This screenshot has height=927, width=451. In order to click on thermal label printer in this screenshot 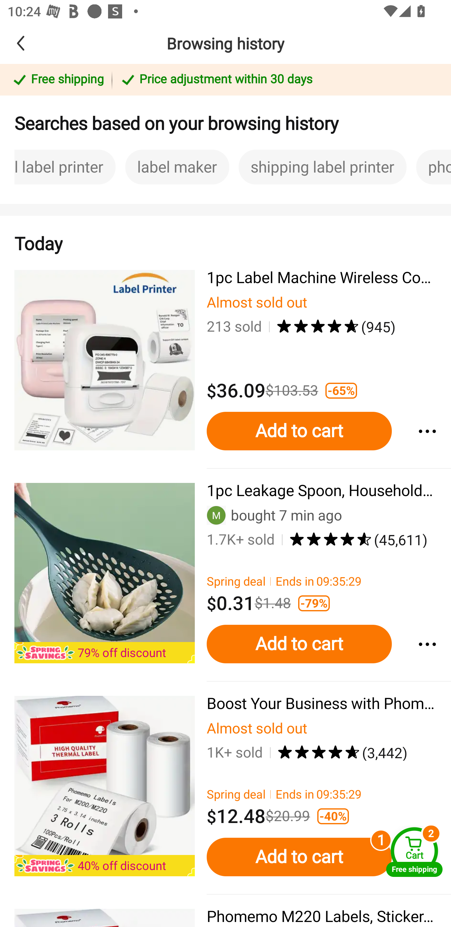, I will do `click(58, 167)`.